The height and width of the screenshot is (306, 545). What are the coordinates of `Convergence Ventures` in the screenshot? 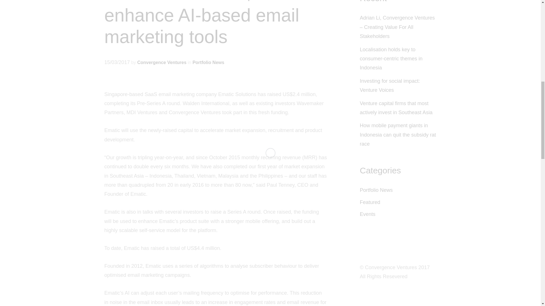 It's located at (162, 62).